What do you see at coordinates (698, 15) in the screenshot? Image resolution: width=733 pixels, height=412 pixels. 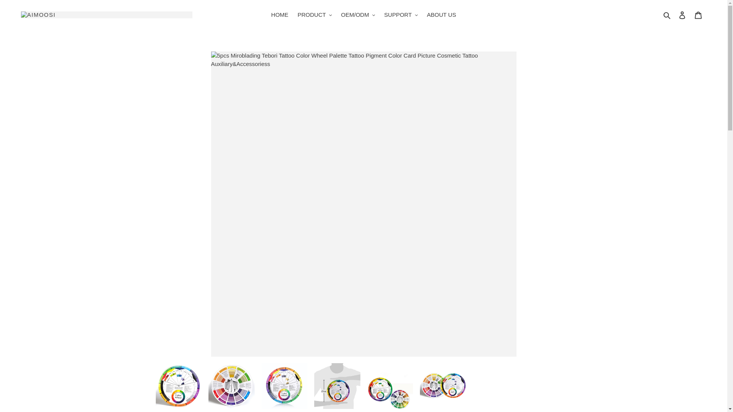 I see `Carrinho` at bounding box center [698, 15].